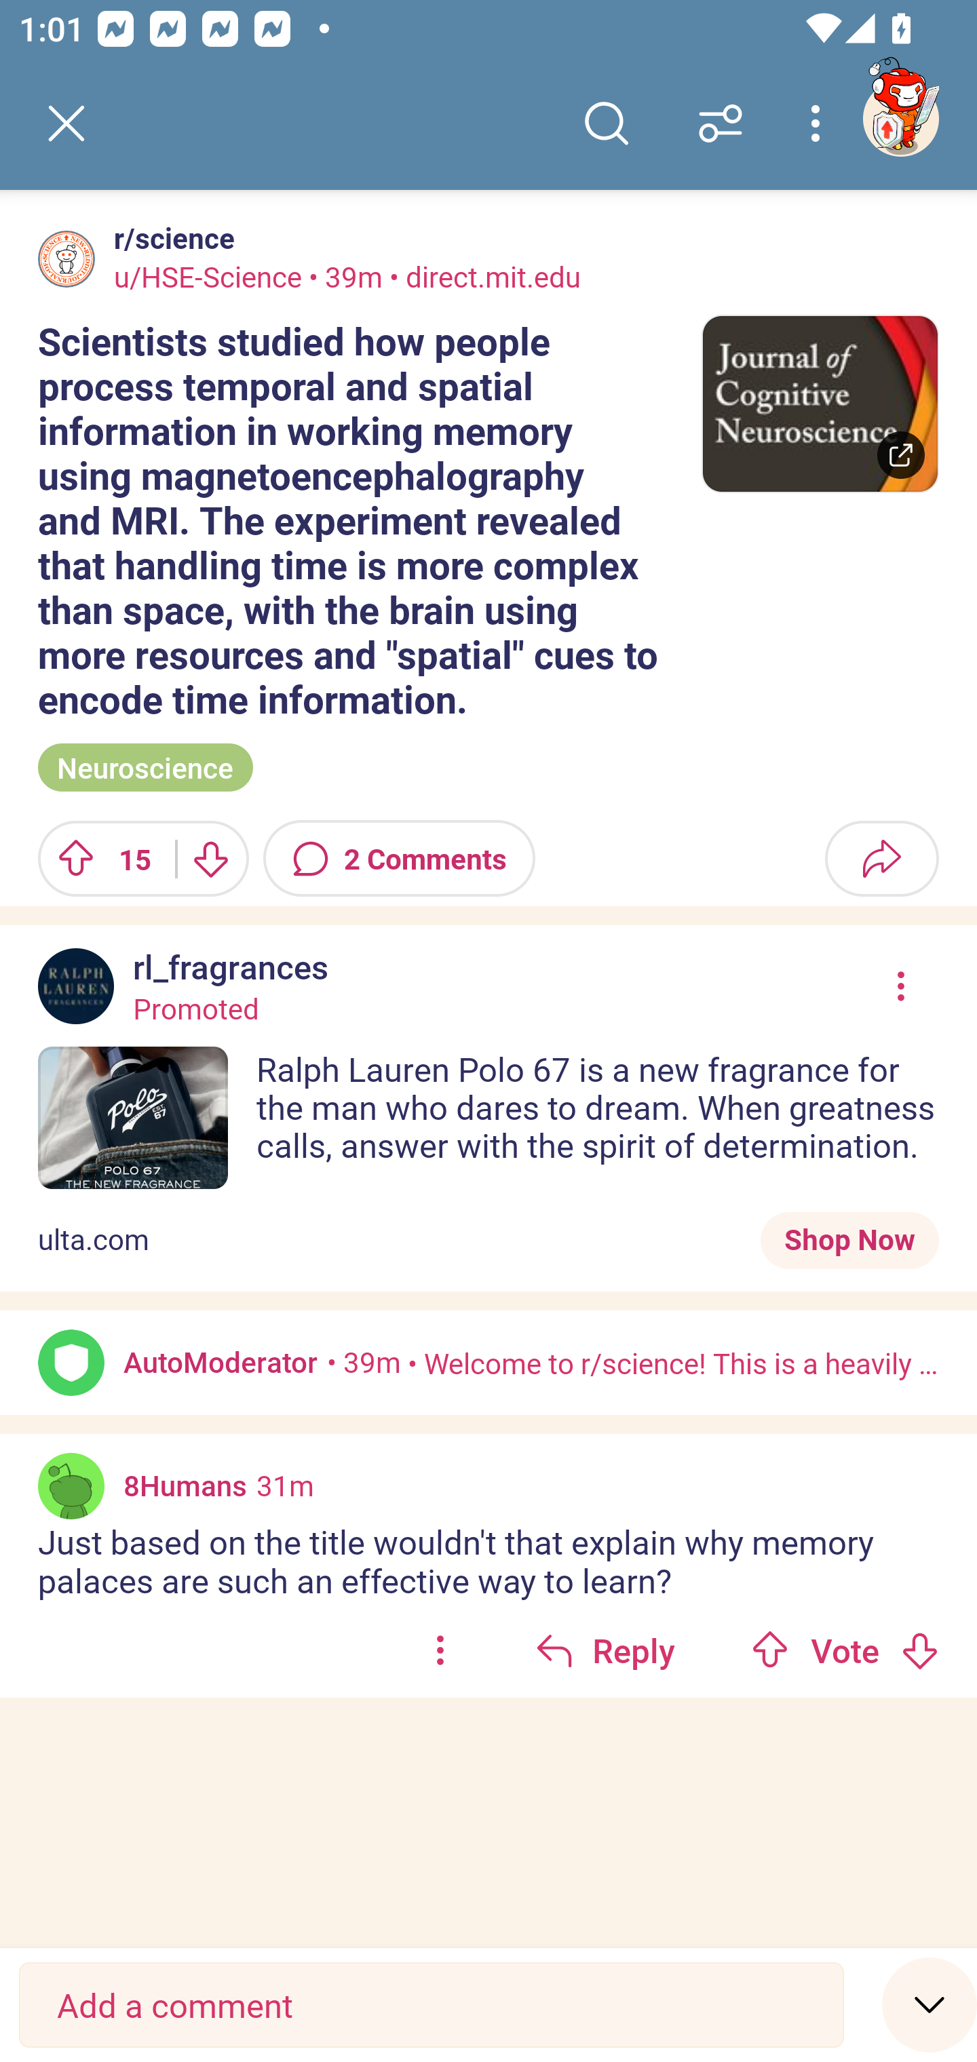  I want to click on Downvote, so click(209, 857).